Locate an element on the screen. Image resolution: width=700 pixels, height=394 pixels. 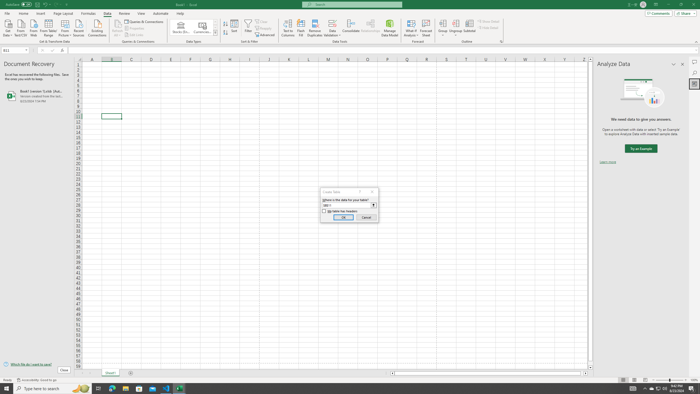
File Tab is located at coordinates (7, 13).